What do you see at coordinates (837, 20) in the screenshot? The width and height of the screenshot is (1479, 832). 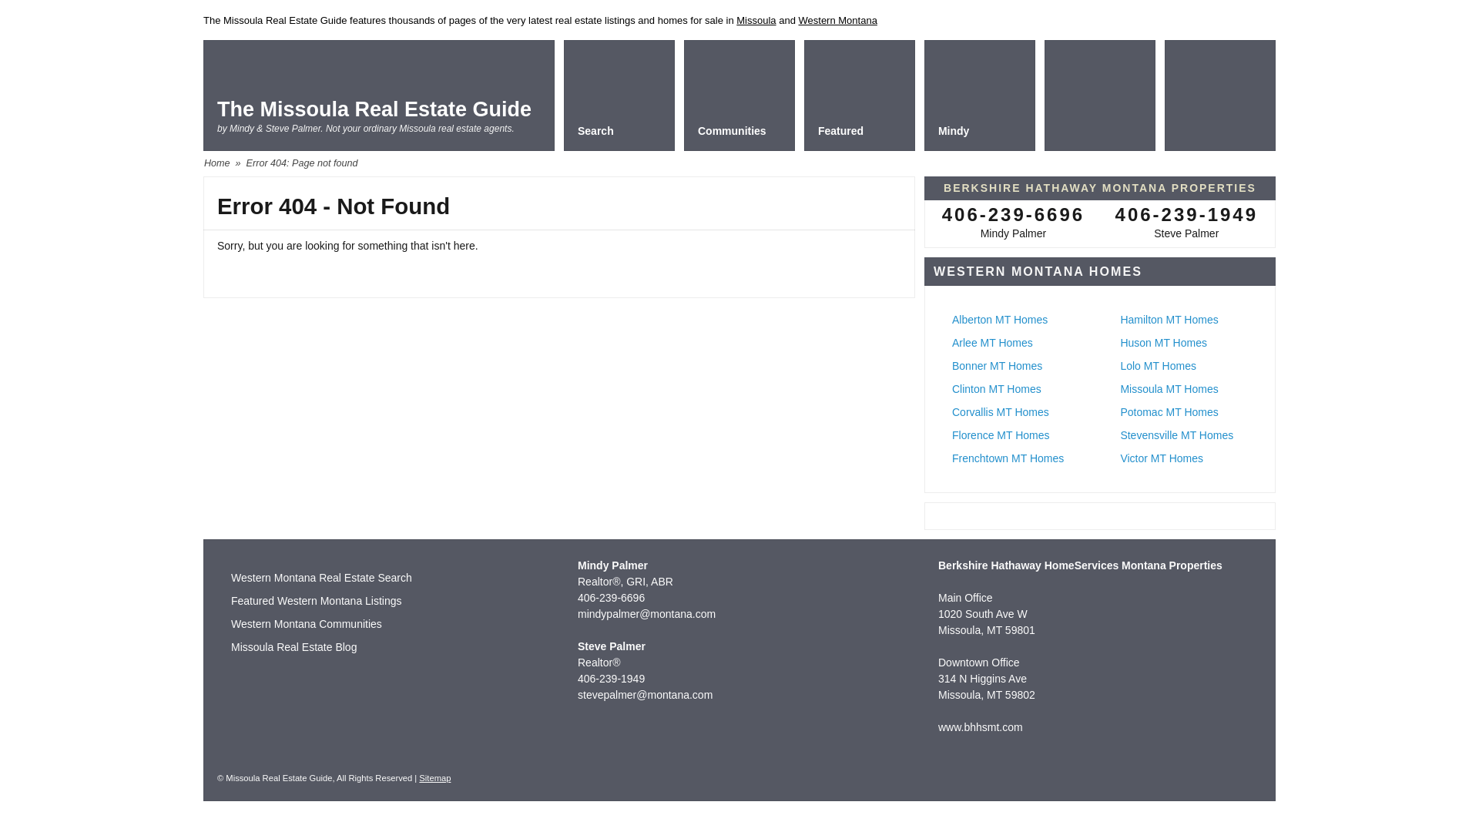 I see `Western Montana` at bounding box center [837, 20].